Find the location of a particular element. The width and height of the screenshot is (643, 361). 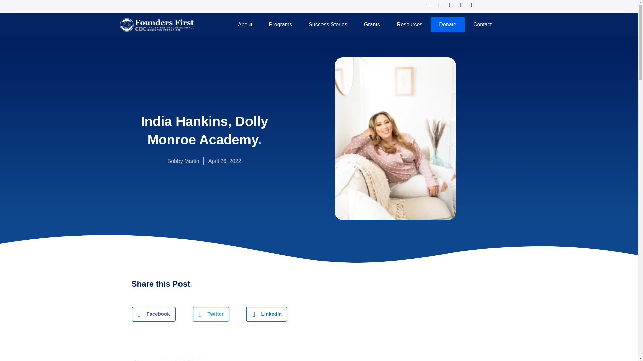

About is located at coordinates (245, 25).